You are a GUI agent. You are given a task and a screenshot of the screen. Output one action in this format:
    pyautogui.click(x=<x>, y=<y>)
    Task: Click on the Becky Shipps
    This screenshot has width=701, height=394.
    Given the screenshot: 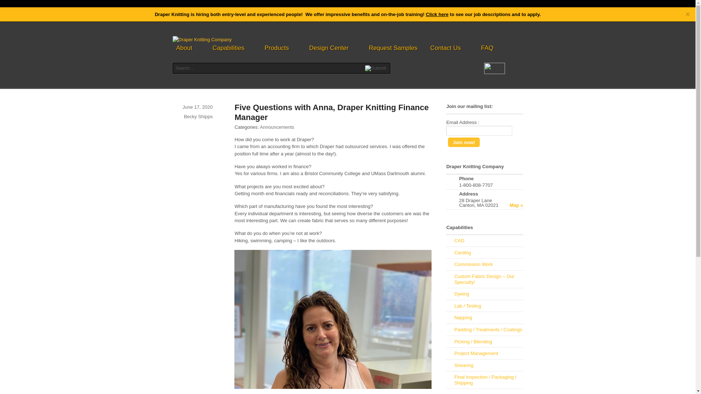 What is the action you would take?
    pyautogui.click(x=198, y=117)
    